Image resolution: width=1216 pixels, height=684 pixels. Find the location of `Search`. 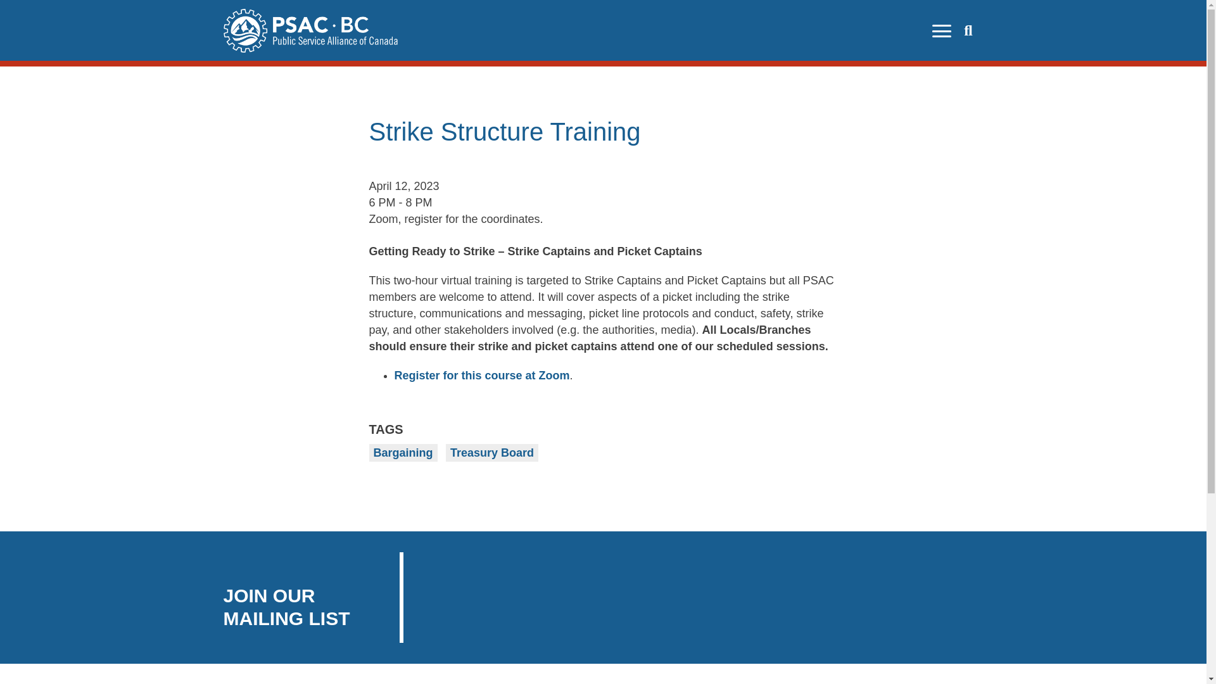

Search is located at coordinates (966, 32).